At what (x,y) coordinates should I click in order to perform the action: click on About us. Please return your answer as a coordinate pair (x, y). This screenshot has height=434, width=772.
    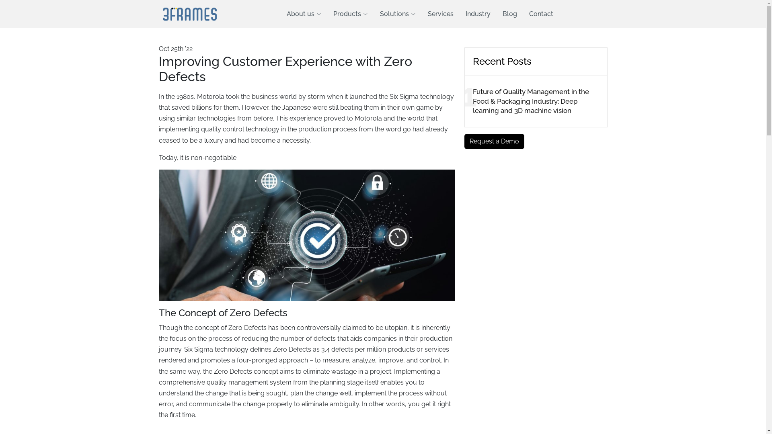
    Looking at the image, I should click on (298, 14).